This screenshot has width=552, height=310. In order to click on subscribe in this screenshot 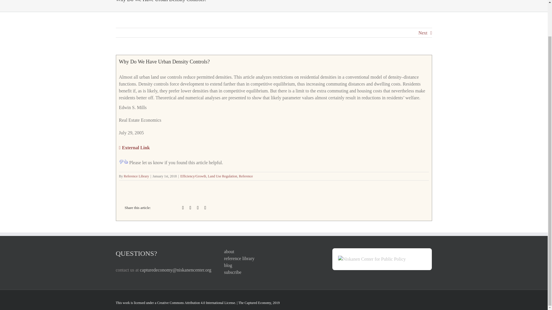, I will do `click(274, 272)`.